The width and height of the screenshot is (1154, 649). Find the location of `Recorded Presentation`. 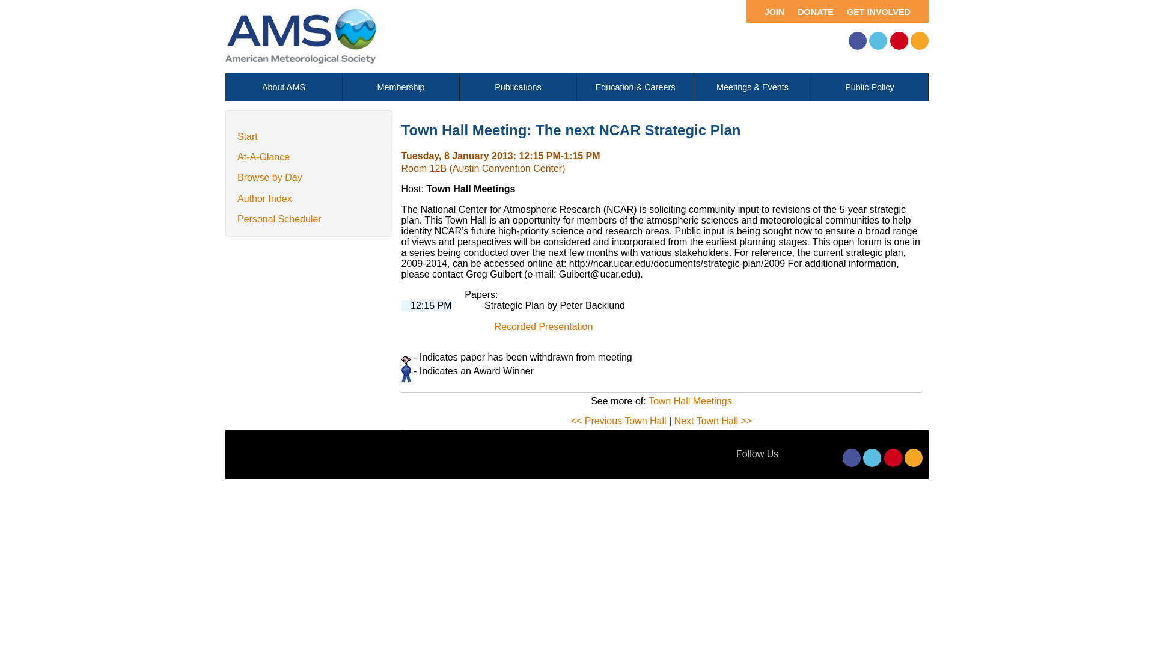

Recorded Presentation is located at coordinates (543, 326).